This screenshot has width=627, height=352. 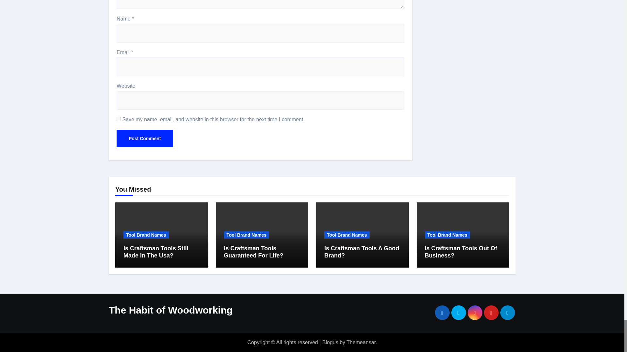 I want to click on Permalink to: Is Craftsman Tools Still Made In The Usa?, so click(x=156, y=252).